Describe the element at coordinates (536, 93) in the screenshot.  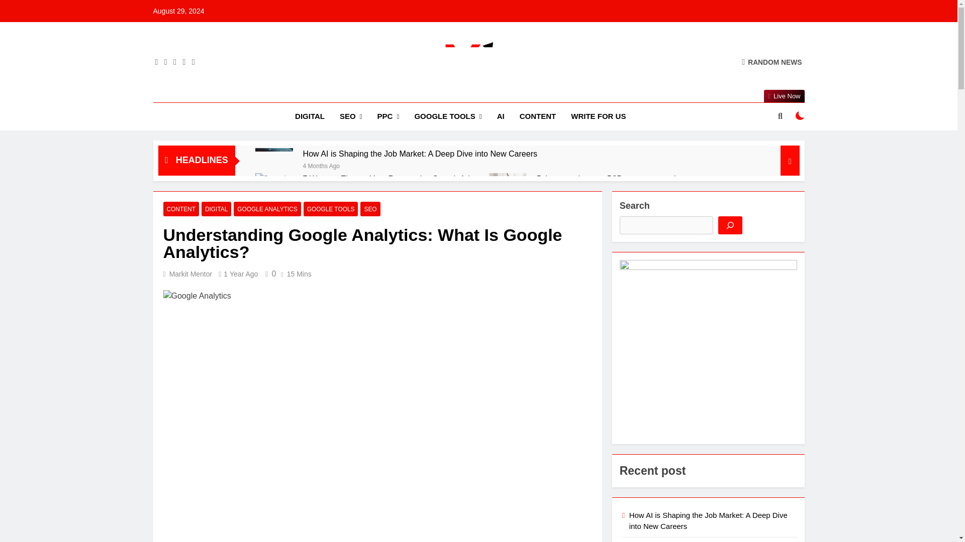
I see `Markit Mentor: Your Digital Marketing Hub` at that location.